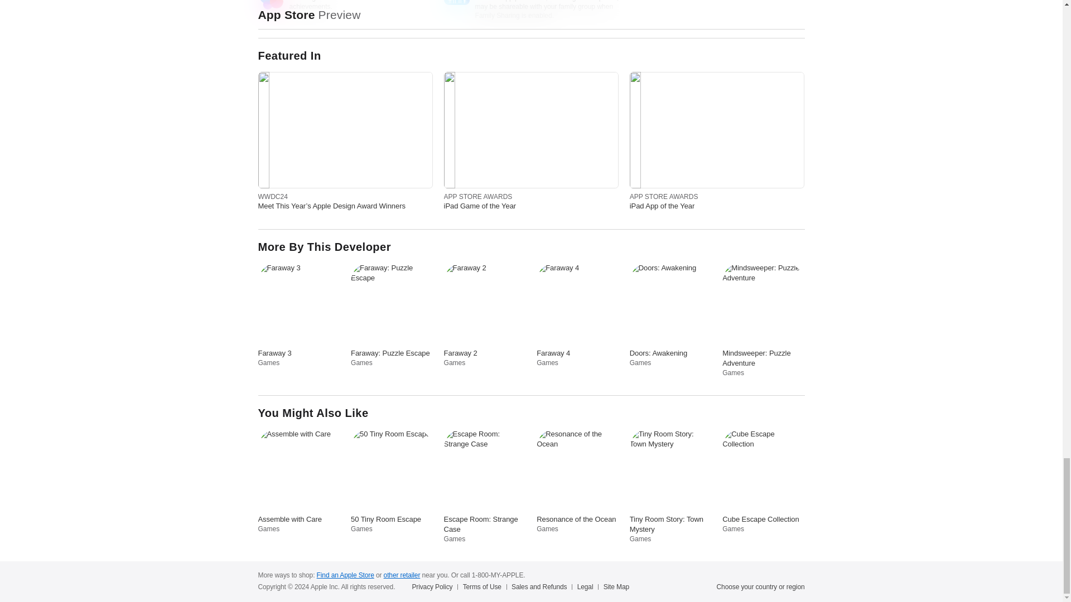 The height and width of the screenshot is (602, 1071). What do you see at coordinates (761, 586) in the screenshot?
I see `Choose your country or region` at bounding box center [761, 586].